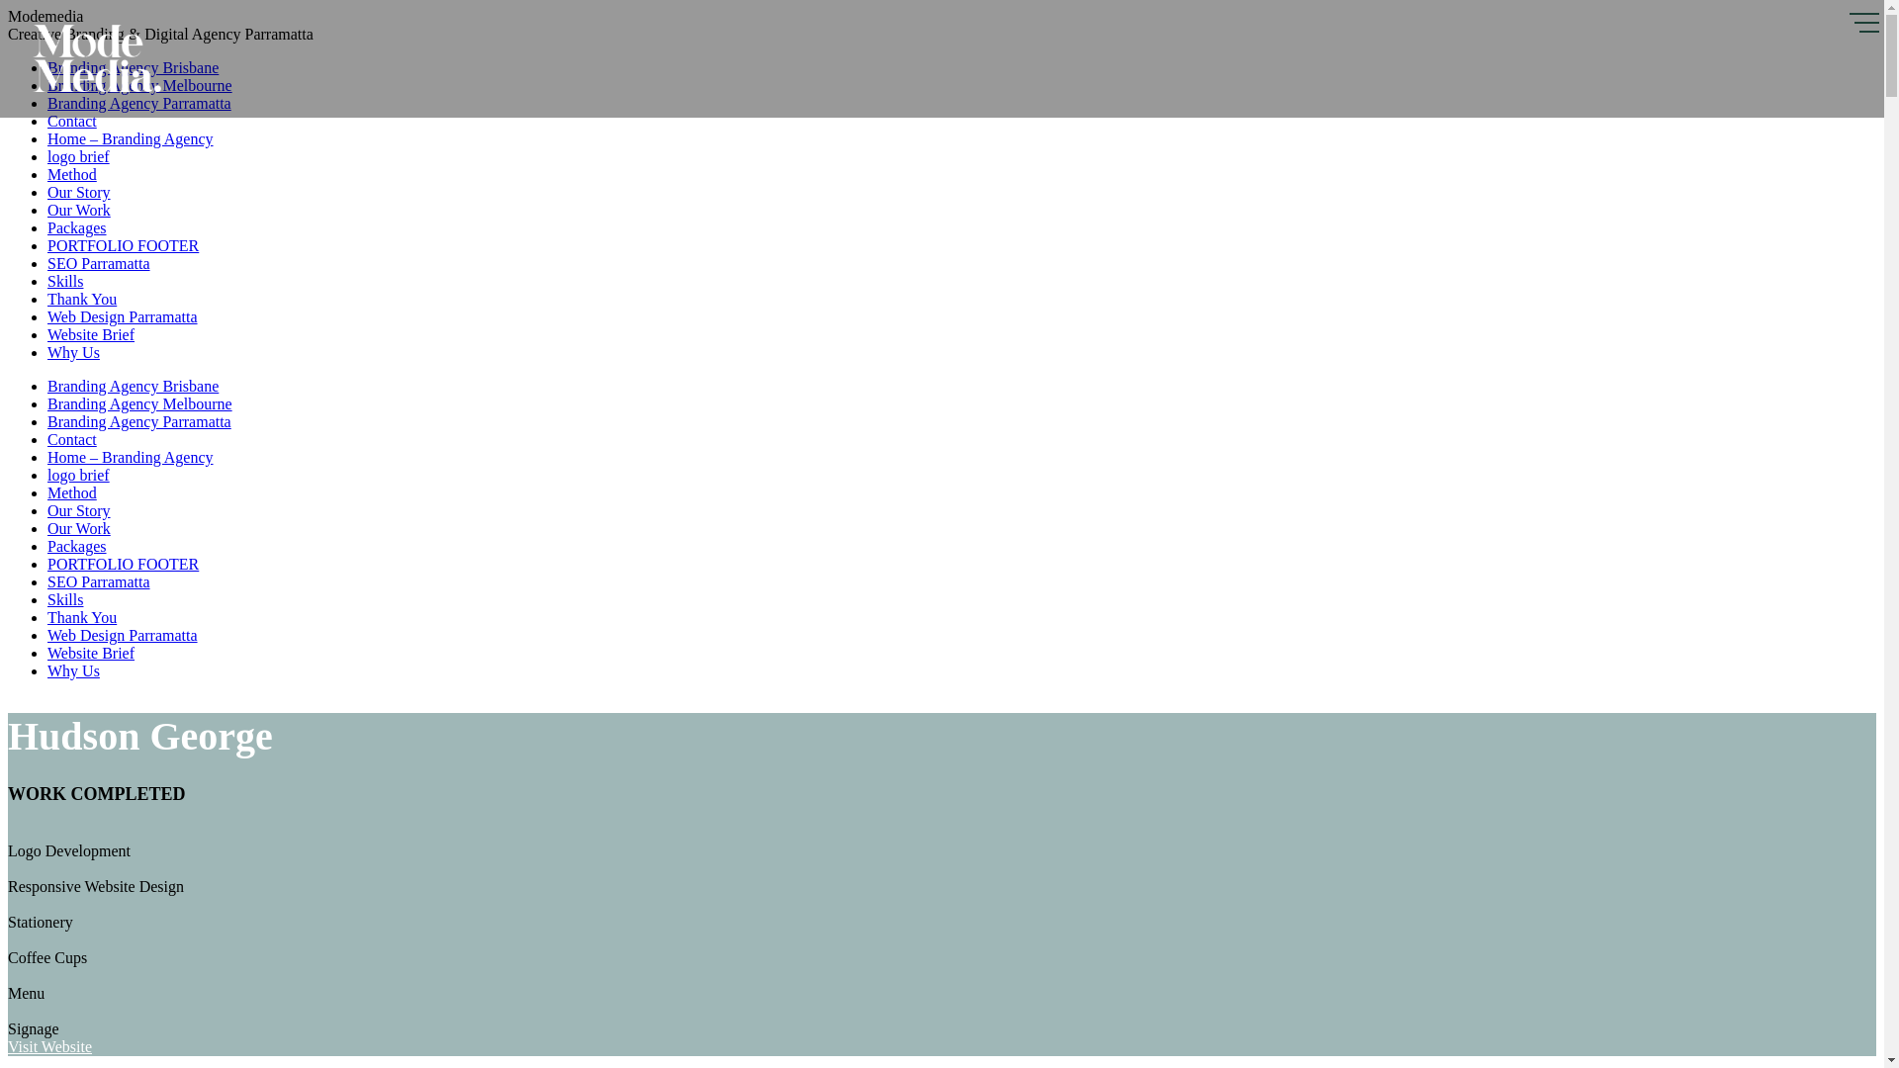  I want to click on logo brief, so click(79, 475).